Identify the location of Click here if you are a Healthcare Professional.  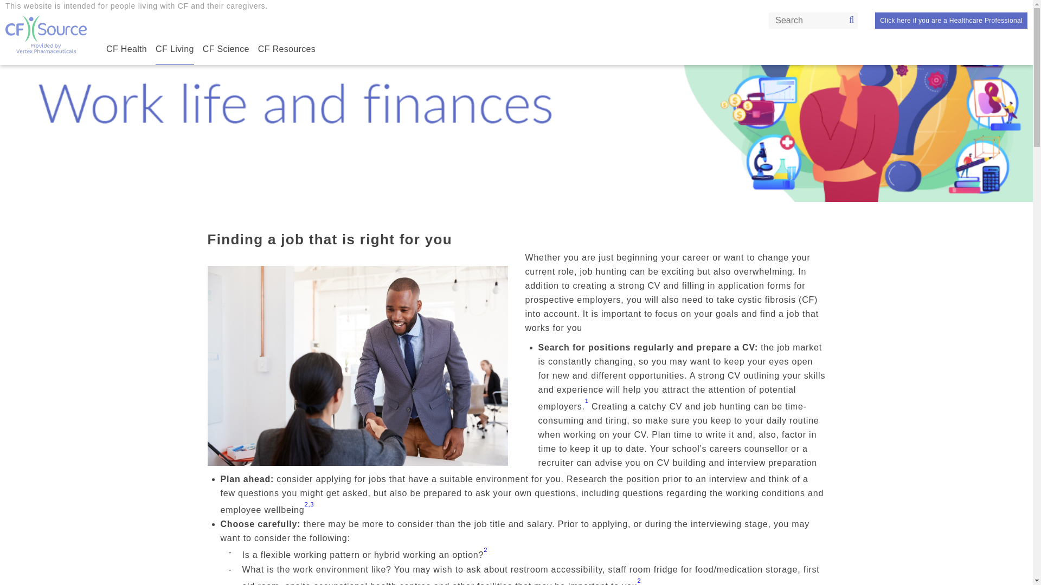
(951, 20).